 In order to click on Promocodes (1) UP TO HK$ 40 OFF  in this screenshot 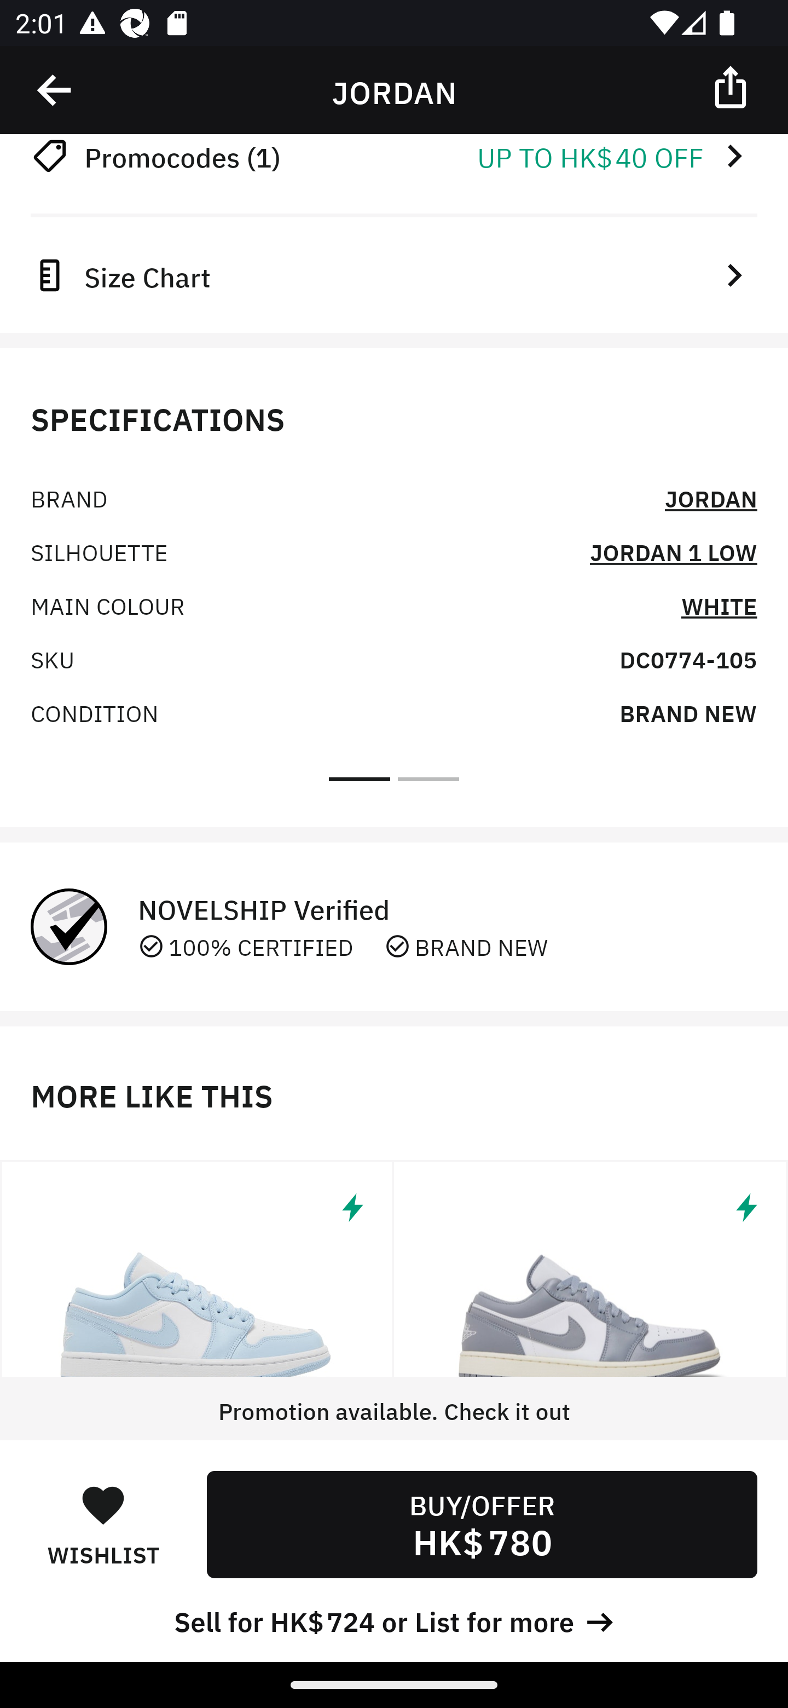, I will do `click(394, 157)`.